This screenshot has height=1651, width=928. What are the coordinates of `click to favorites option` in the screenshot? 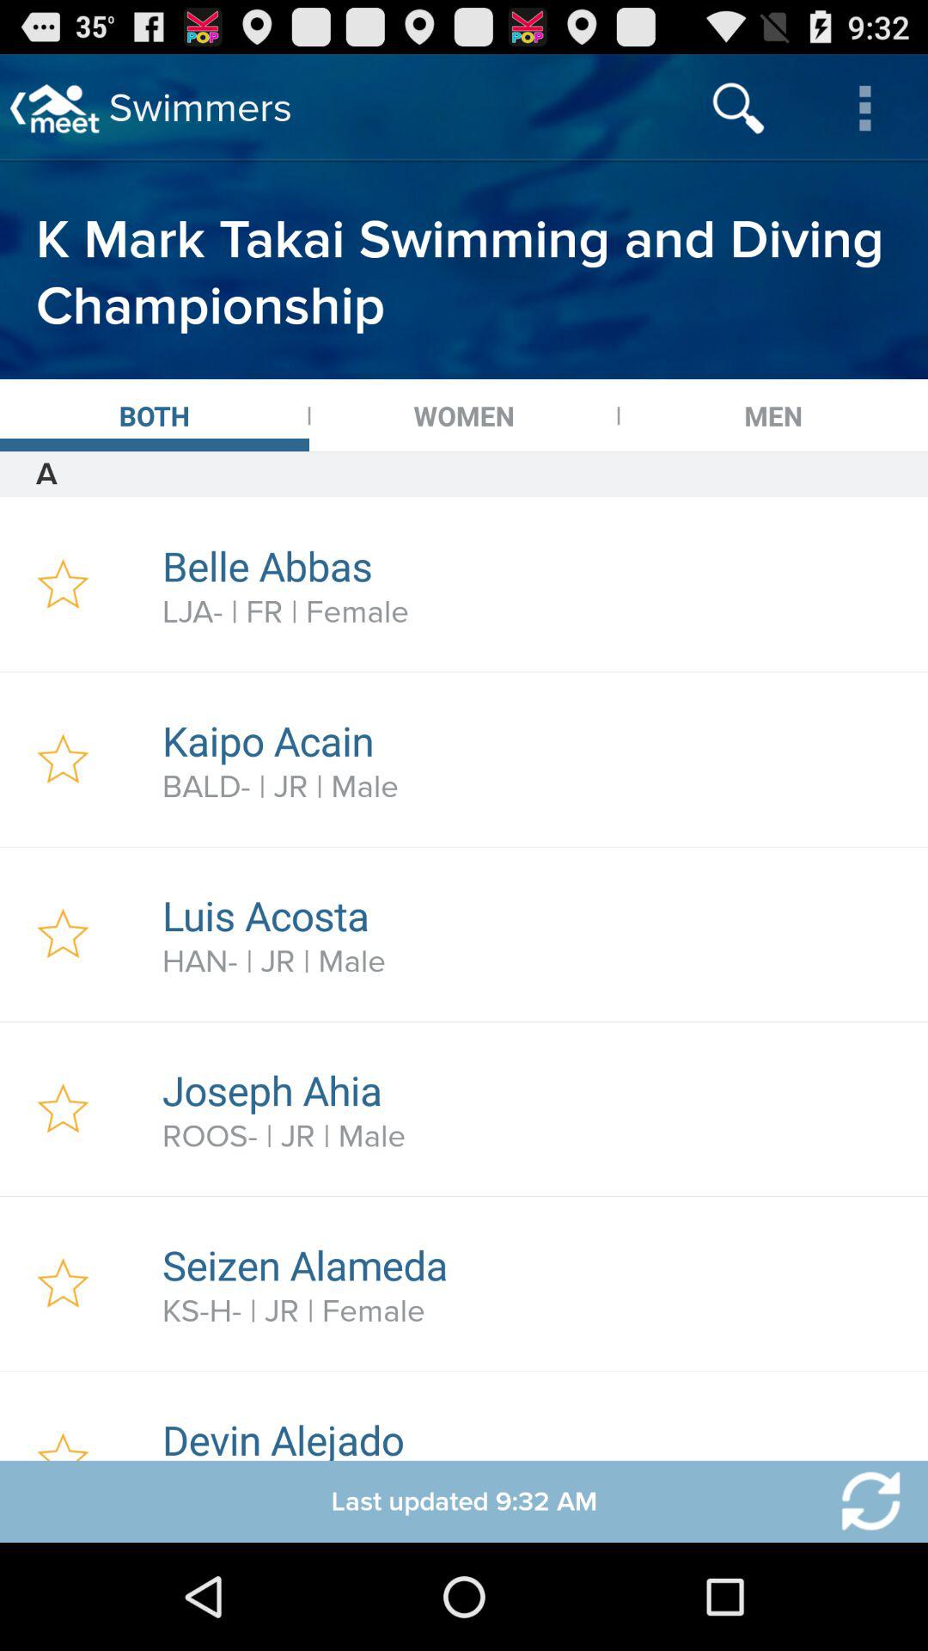 It's located at (64, 1415).